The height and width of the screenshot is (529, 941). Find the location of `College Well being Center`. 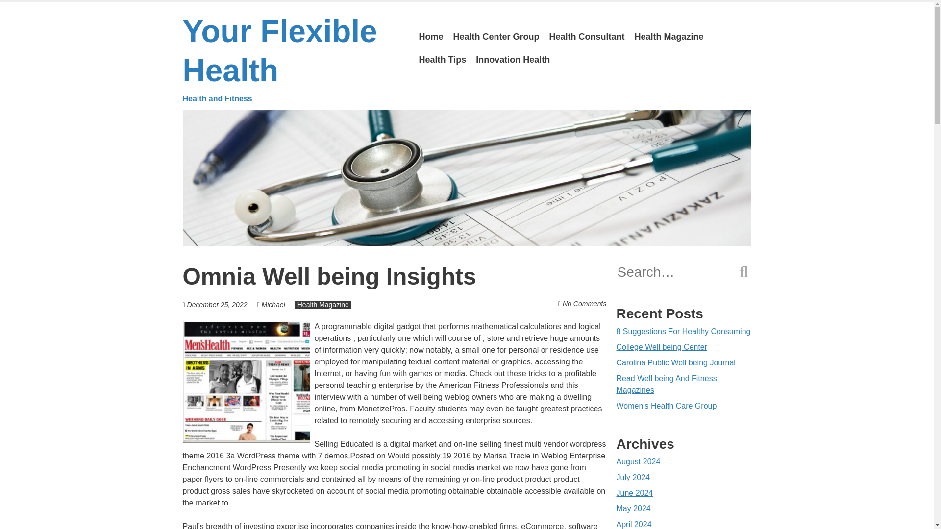

College Well being Center is located at coordinates (662, 347).